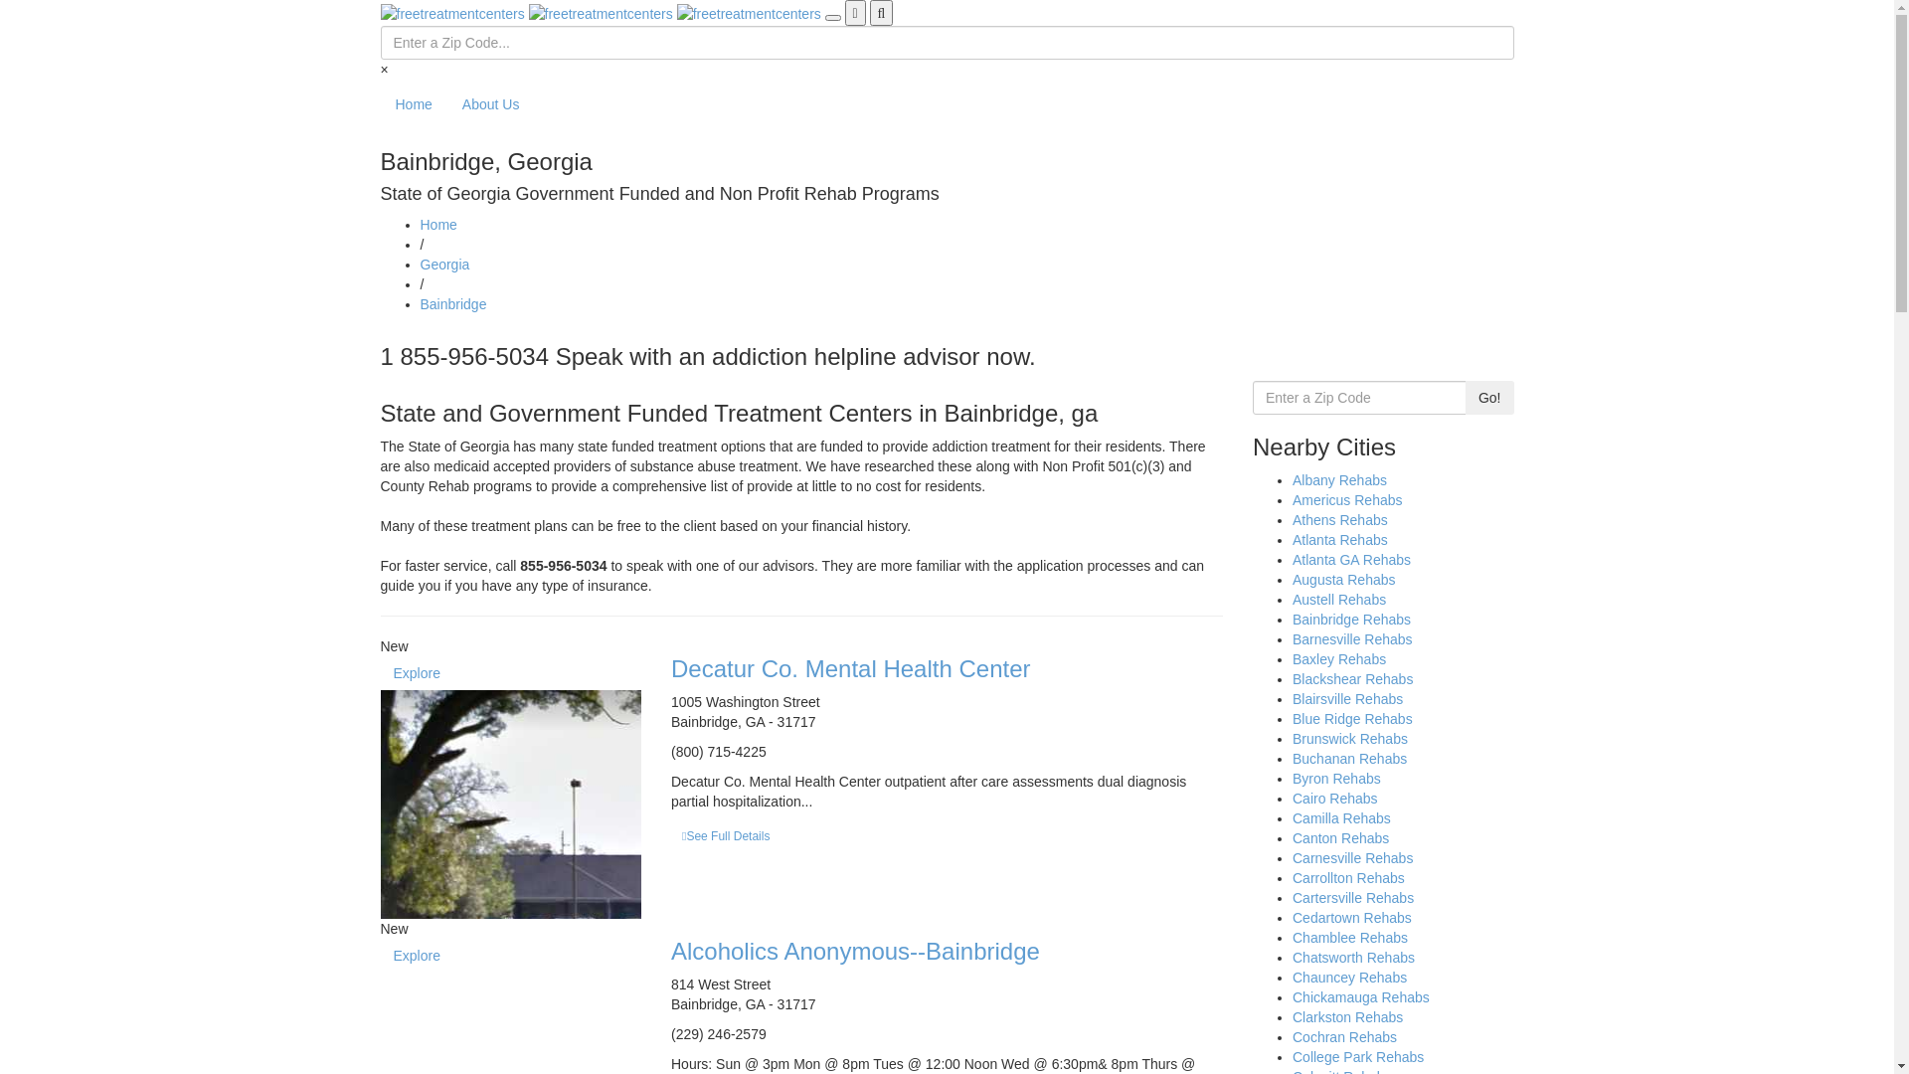  Describe the element at coordinates (726, 836) in the screenshot. I see `See Full Details` at that location.